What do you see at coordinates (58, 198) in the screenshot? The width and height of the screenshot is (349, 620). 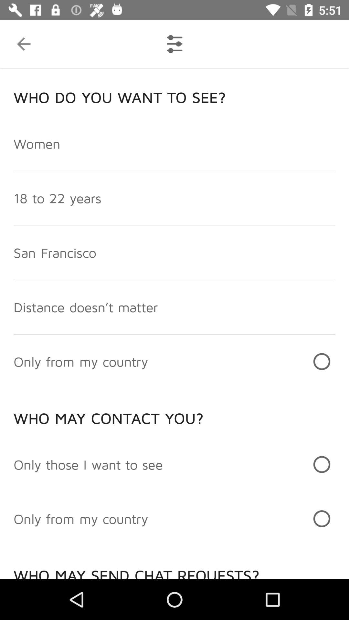 I see `jump to 18 to 22 item` at bounding box center [58, 198].